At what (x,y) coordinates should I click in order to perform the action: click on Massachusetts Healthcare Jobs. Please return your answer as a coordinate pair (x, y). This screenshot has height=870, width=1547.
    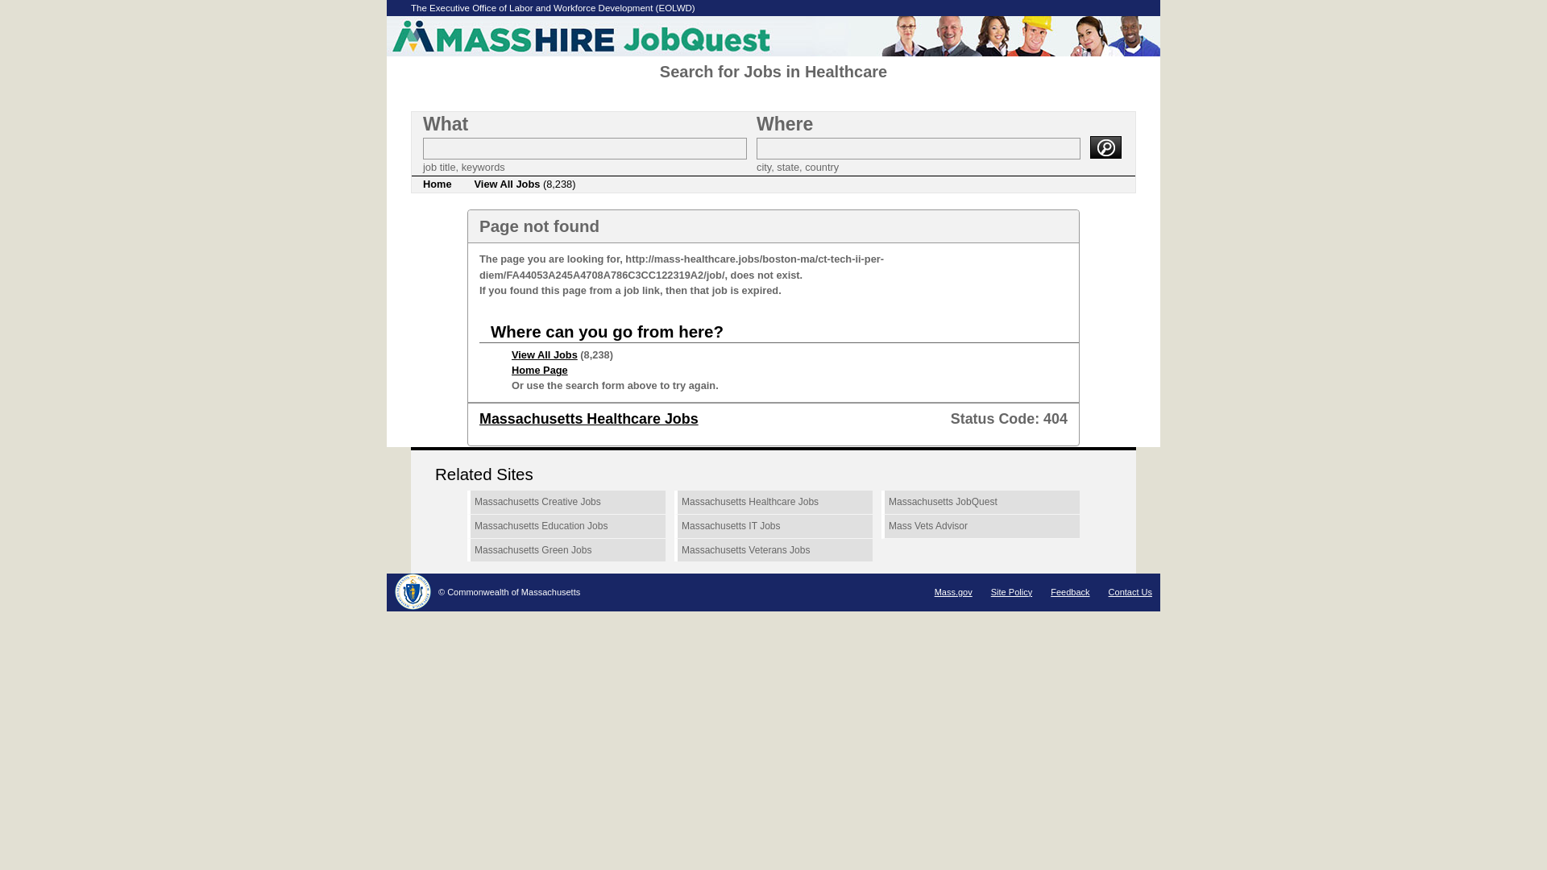
    Looking at the image, I should click on (589, 419).